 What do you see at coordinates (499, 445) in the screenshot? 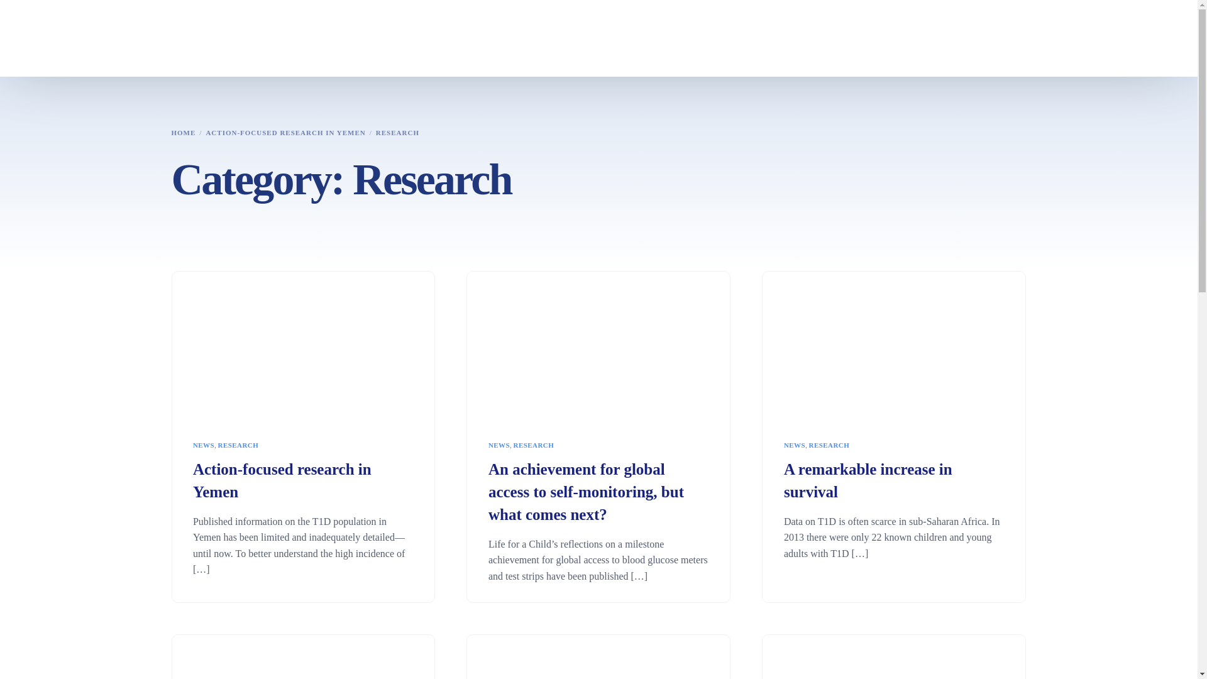
I see `View News posts` at bounding box center [499, 445].